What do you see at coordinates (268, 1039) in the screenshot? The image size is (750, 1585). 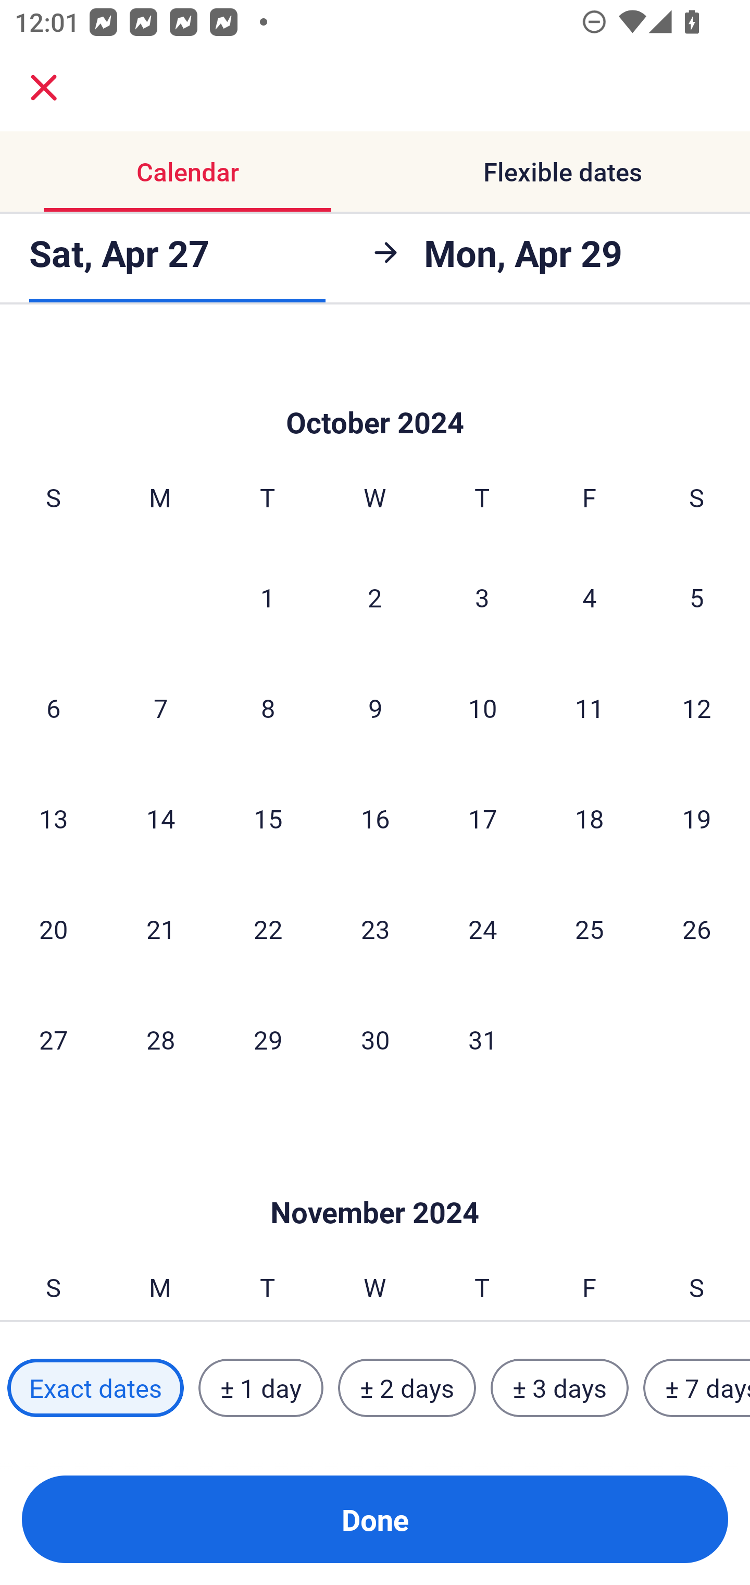 I see `29 Tuesday, October 29, 2024` at bounding box center [268, 1039].